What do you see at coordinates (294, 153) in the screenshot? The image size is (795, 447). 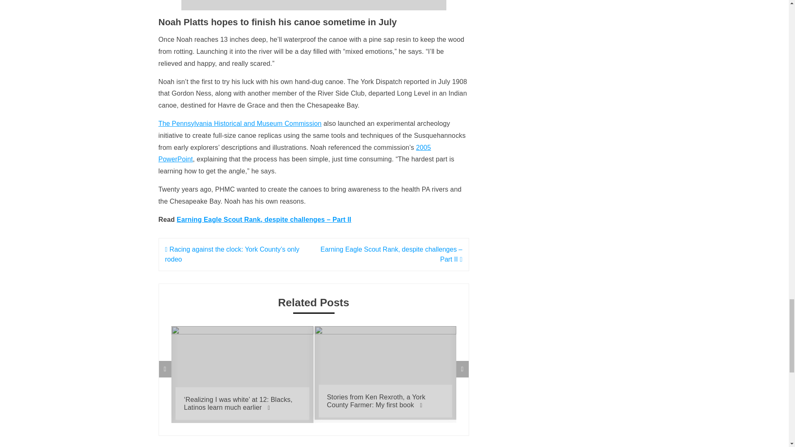 I see `2005 PowerPoint` at bounding box center [294, 153].